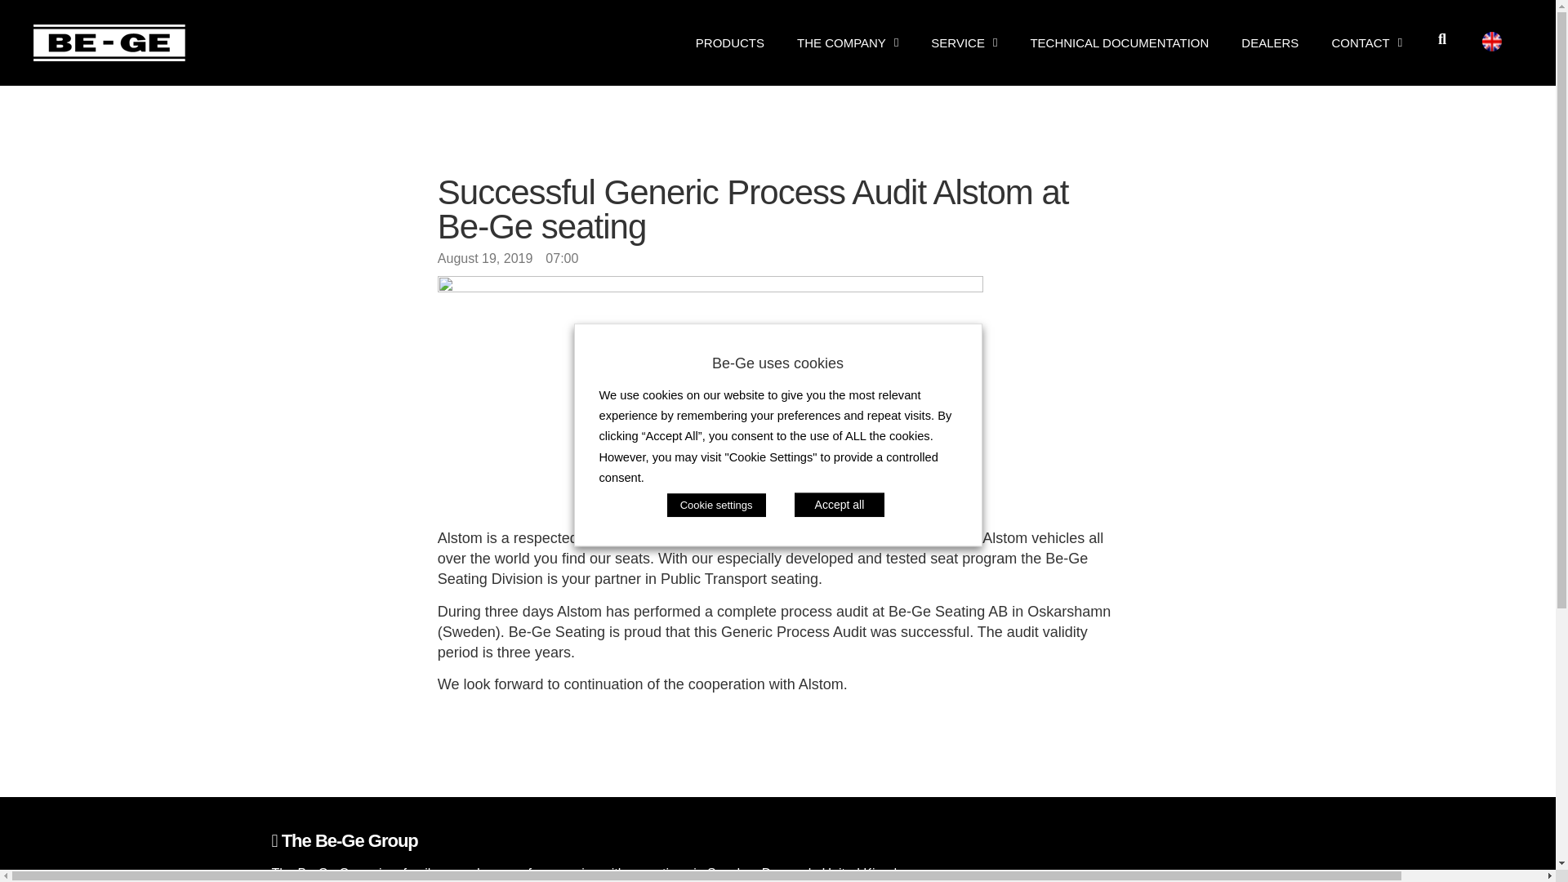  Describe the element at coordinates (1119, 42) in the screenshot. I see `TECHNICAL DOCUMENTATION` at that location.